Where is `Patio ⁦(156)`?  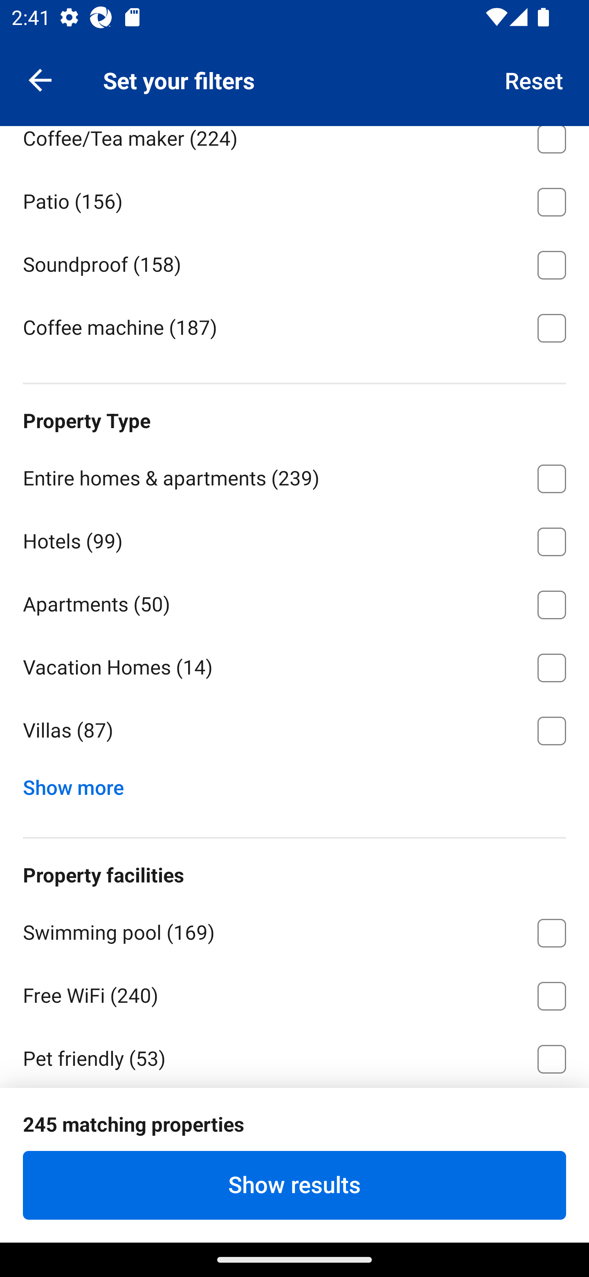 Patio ⁦(156) is located at coordinates (294, 199).